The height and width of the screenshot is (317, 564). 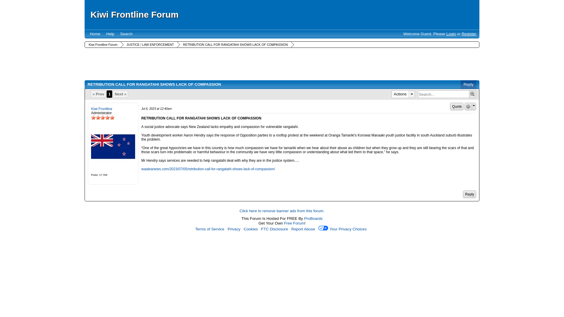 What do you see at coordinates (469, 34) in the screenshot?
I see `Register` at bounding box center [469, 34].